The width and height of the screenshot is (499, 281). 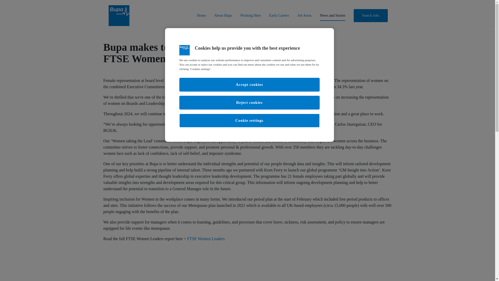 What do you see at coordinates (250, 14) in the screenshot?
I see `Working Here` at bounding box center [250, 14].